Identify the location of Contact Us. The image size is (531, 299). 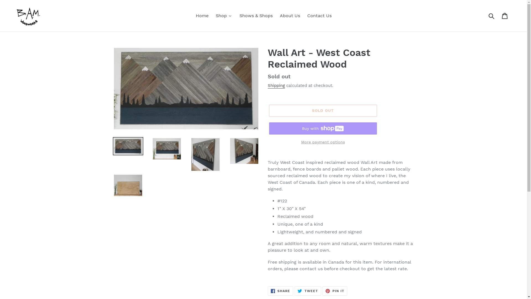
(319, 16).